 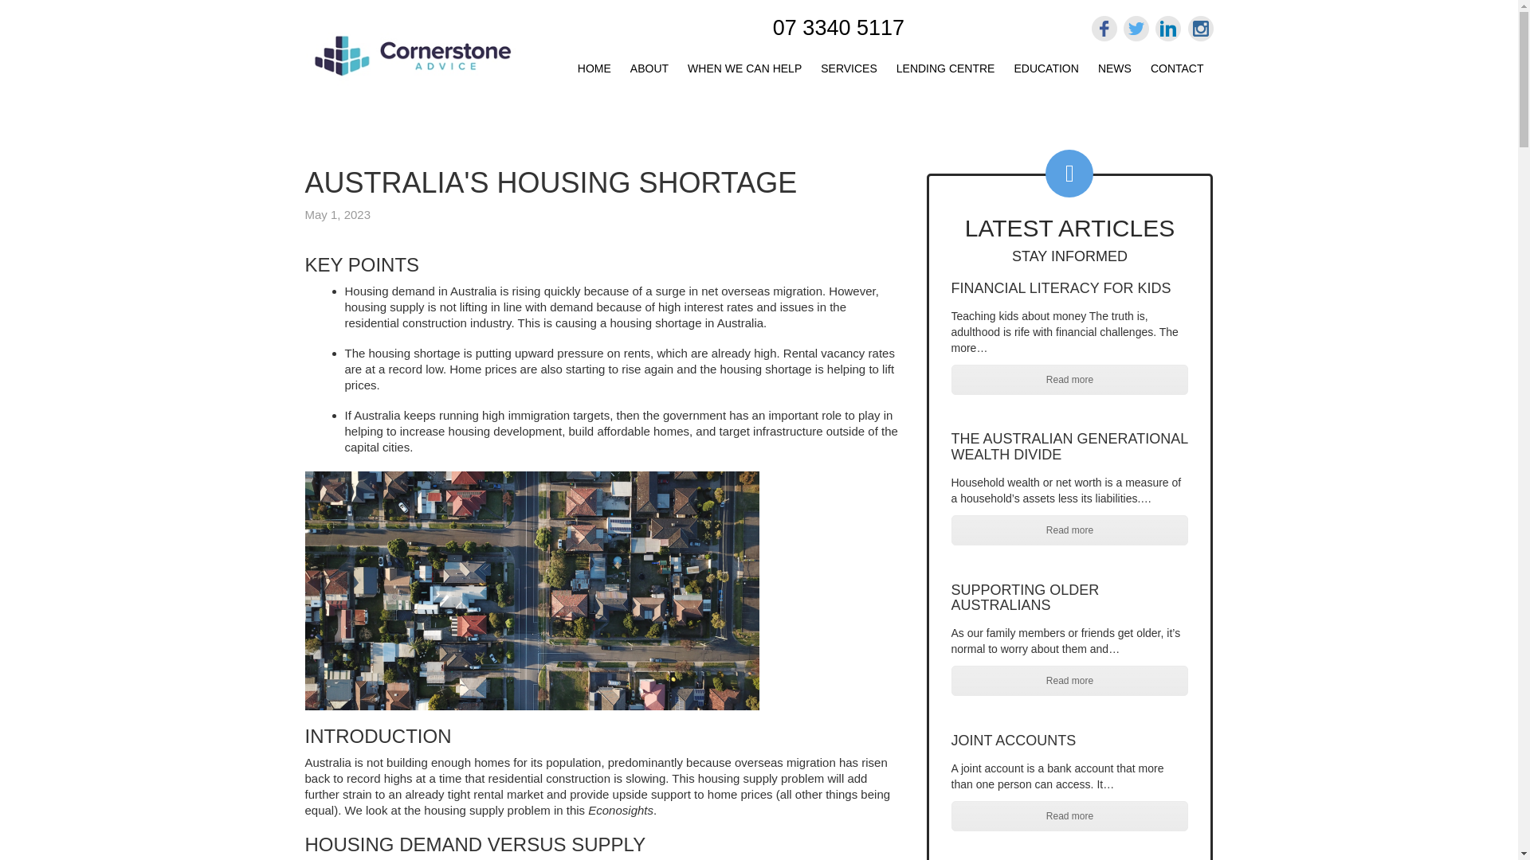 What do you see at coordinates (1069, 379) in the screenshot?
I see `Read more` at bounding box center [1069, 379].